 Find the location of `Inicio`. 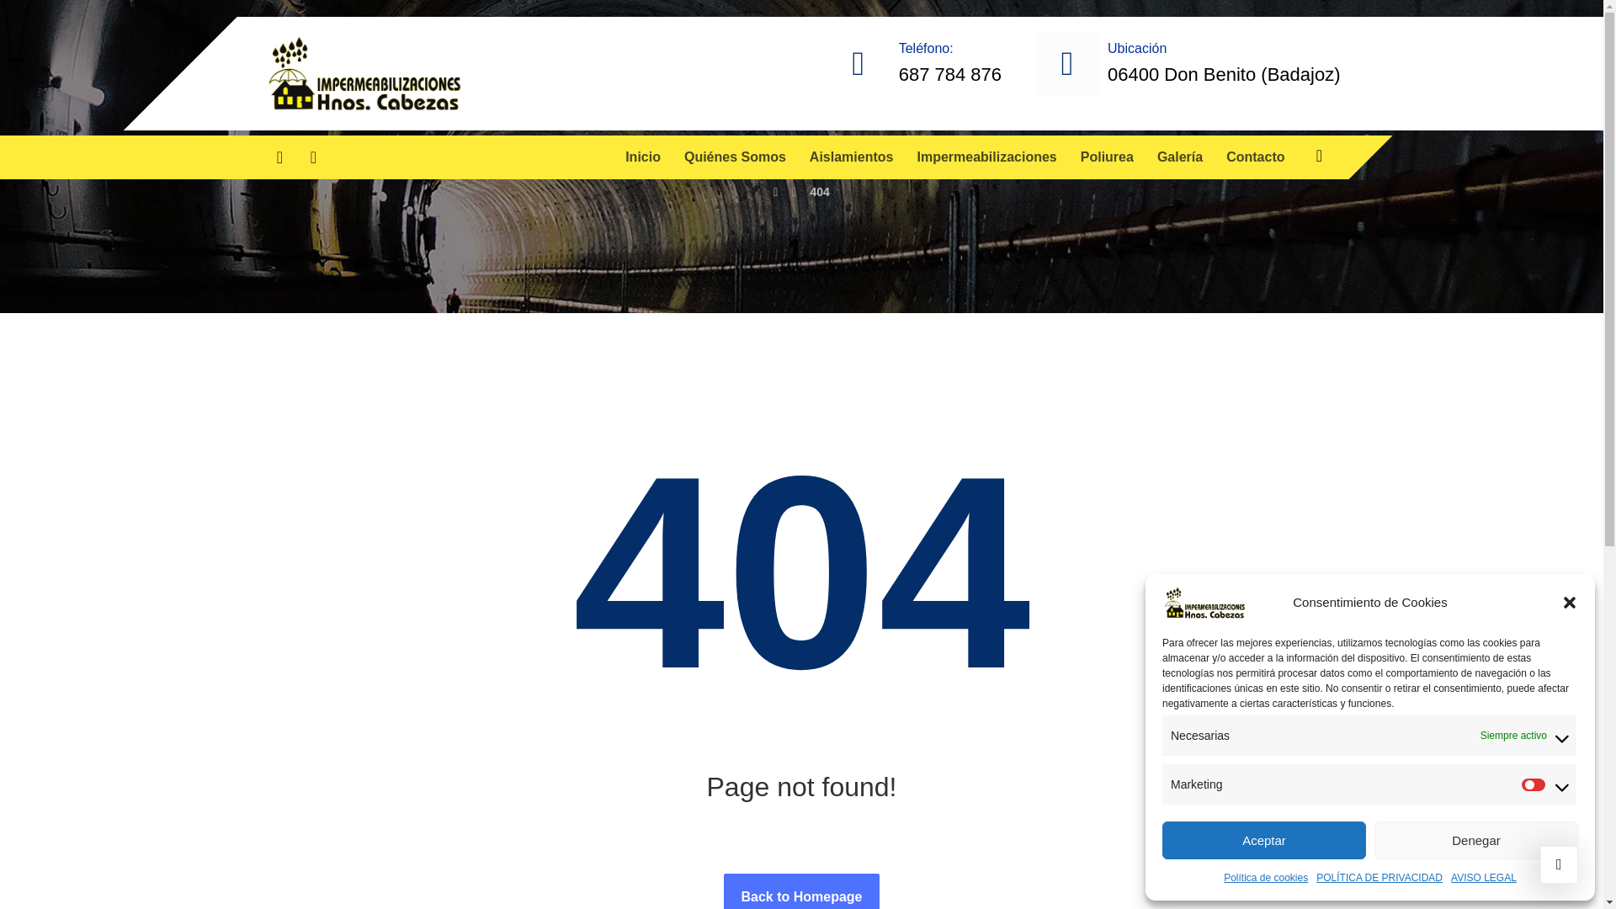

Inicio is located at coordinates (643, 157).